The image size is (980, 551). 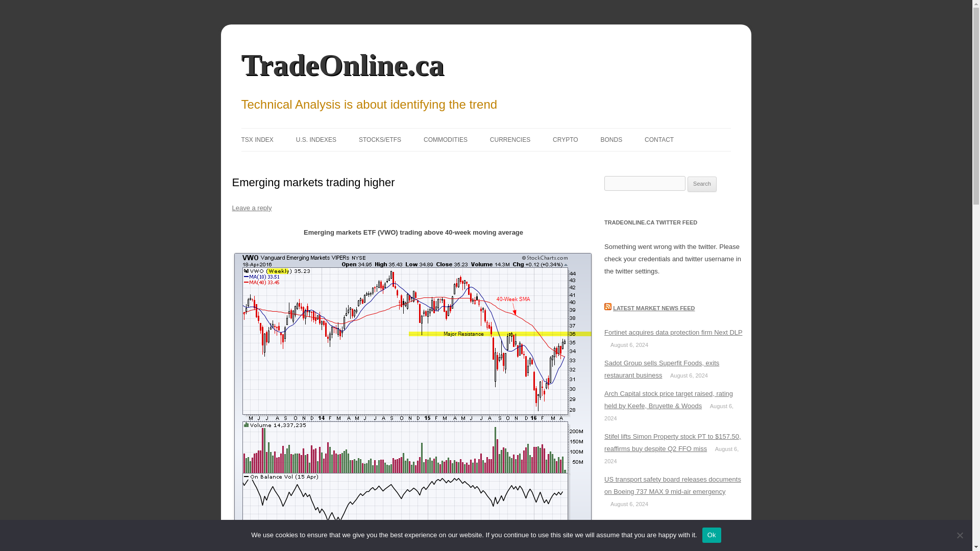 I want to click on Leave a reply, so click(x=251, y=207).